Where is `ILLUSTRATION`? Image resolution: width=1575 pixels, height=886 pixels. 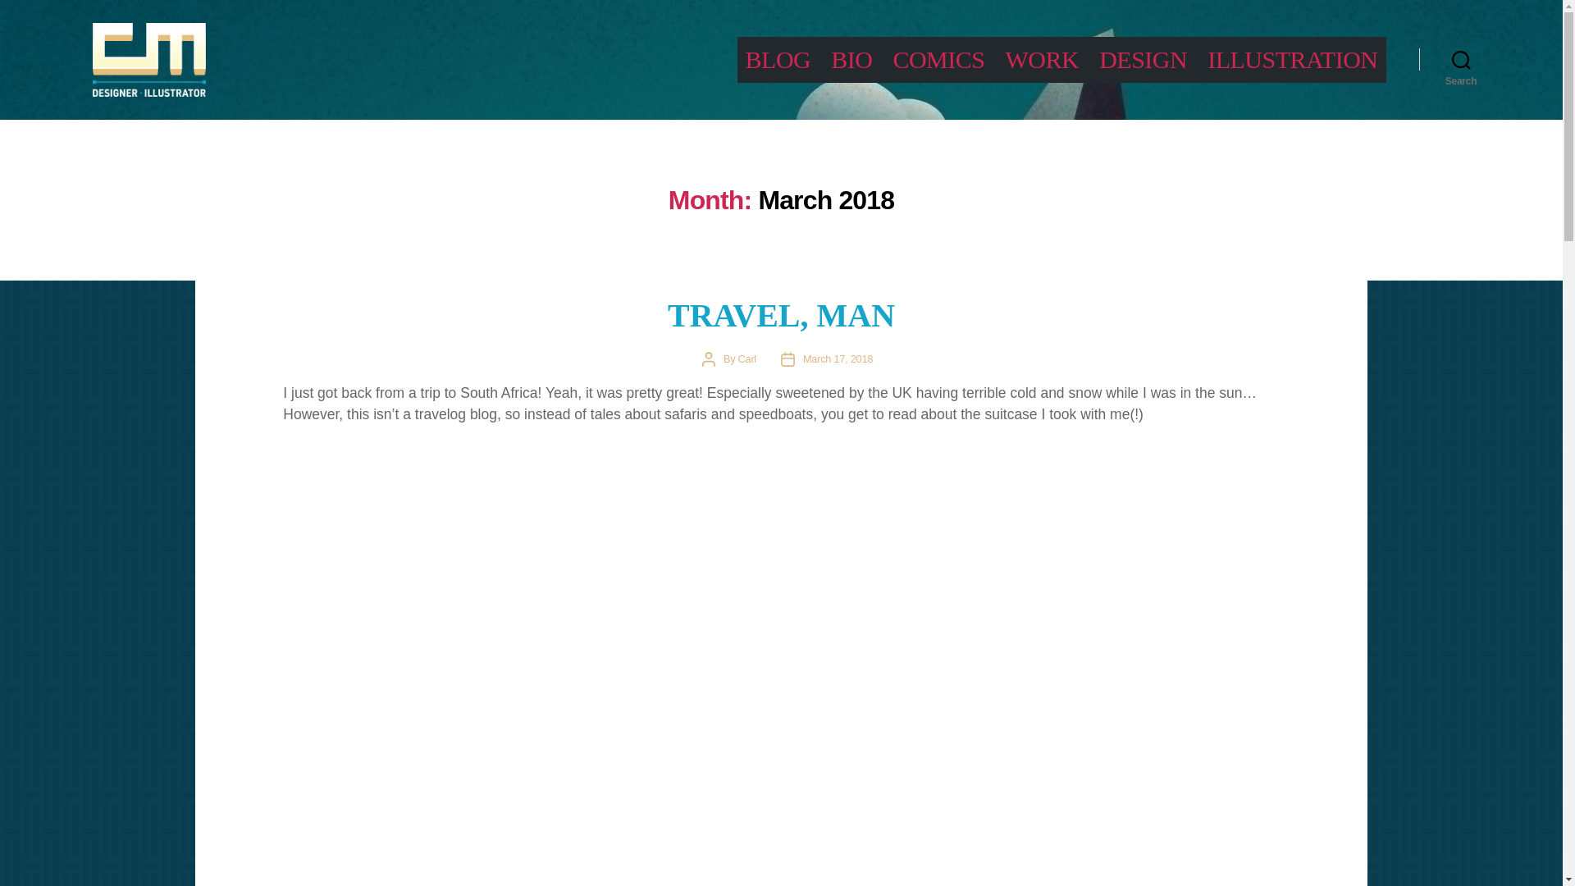
ILLUSTRATION is located at coordinates (1292, 59).